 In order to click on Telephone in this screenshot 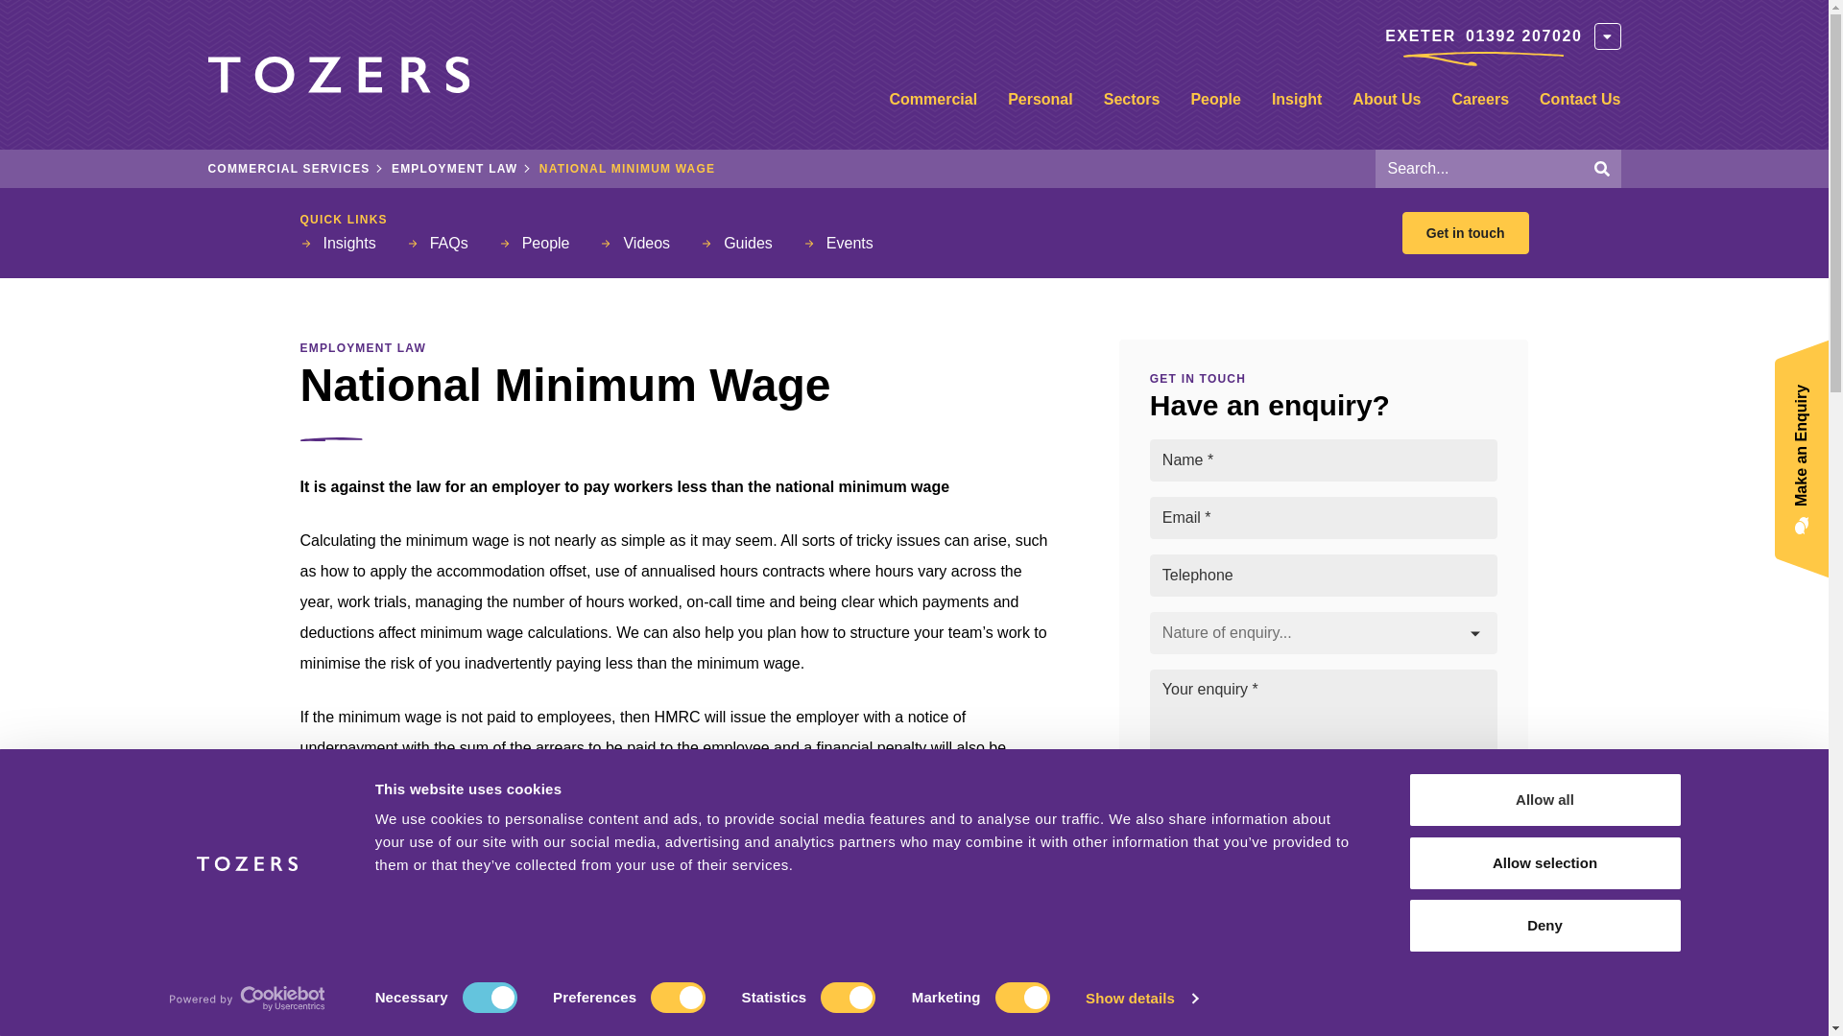, I will do `click(1238, 942)`.